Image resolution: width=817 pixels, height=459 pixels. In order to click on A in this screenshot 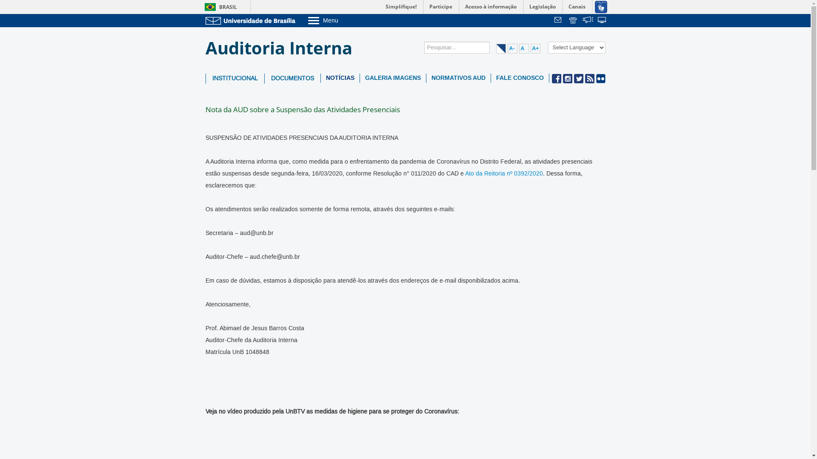, I will do `click(524, 48)`.